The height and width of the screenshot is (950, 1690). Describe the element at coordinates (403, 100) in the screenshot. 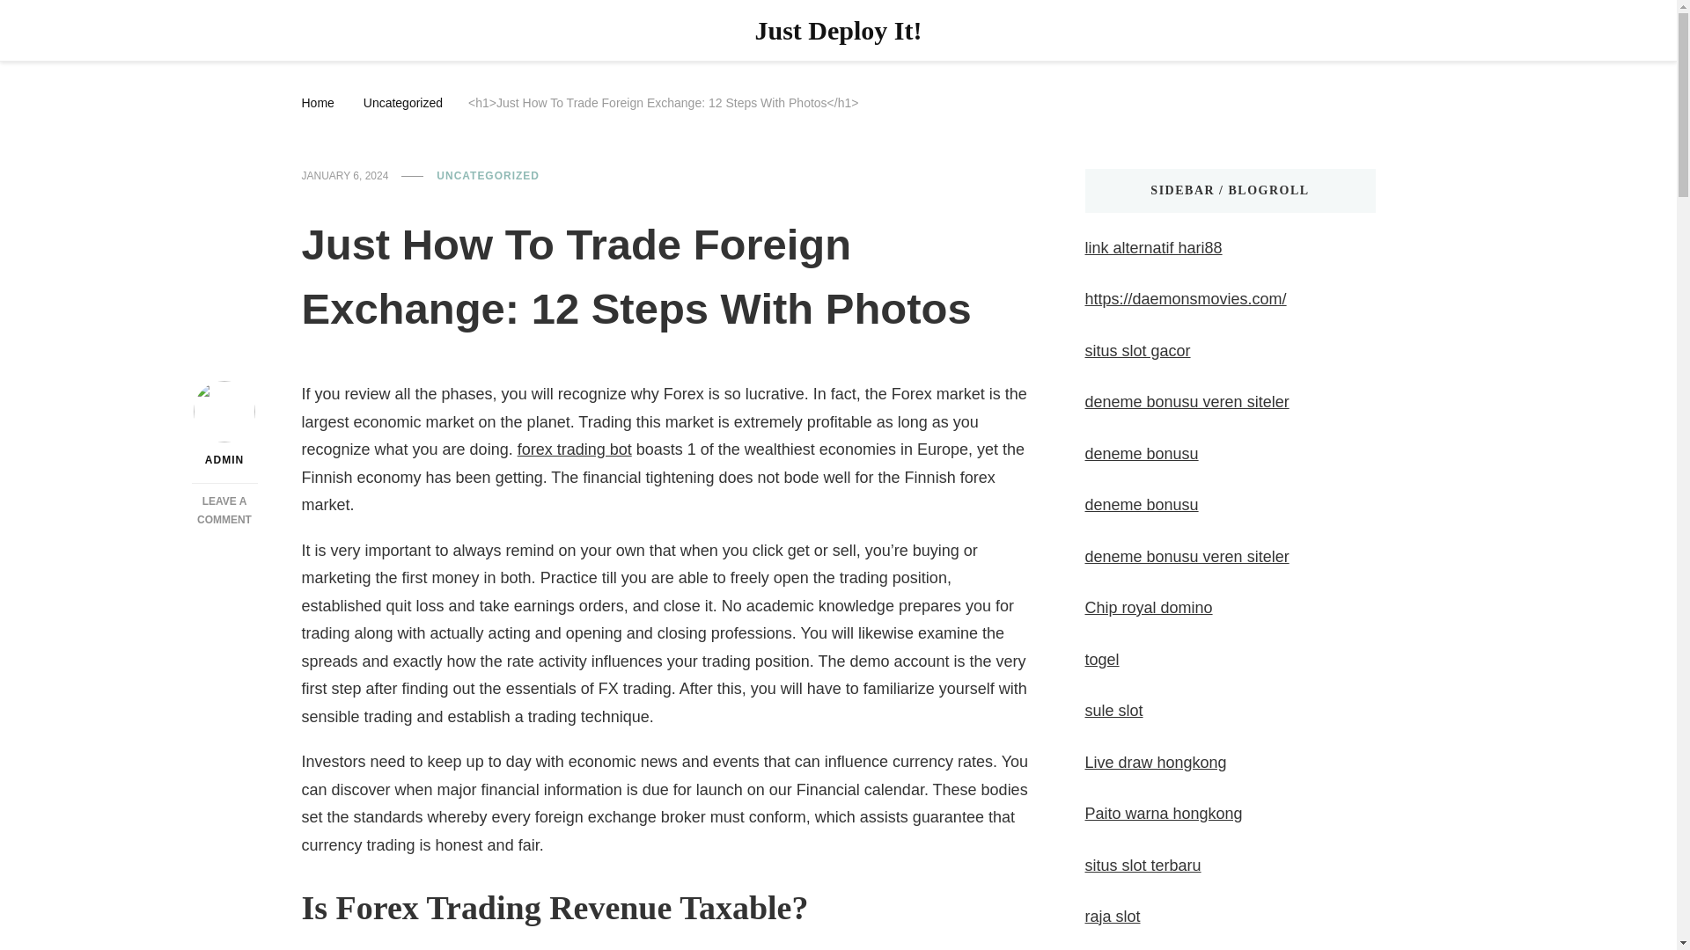

I see `deneme bonusu` at that location.